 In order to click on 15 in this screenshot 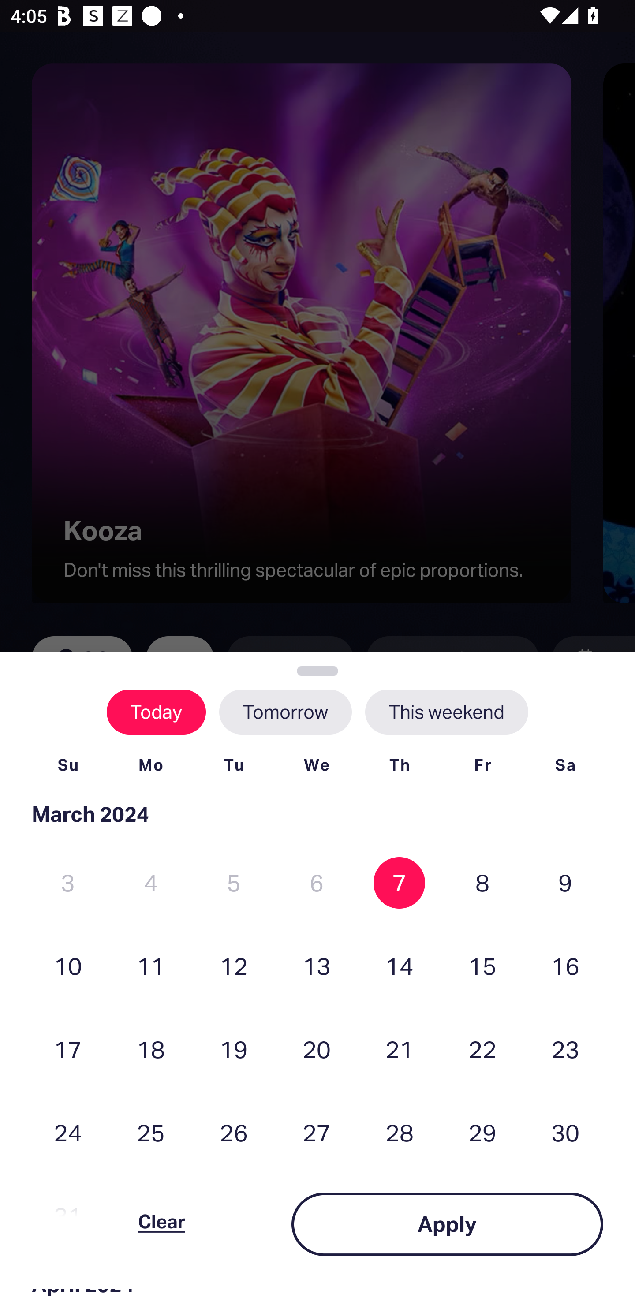, I will do `click(482, 966)`.